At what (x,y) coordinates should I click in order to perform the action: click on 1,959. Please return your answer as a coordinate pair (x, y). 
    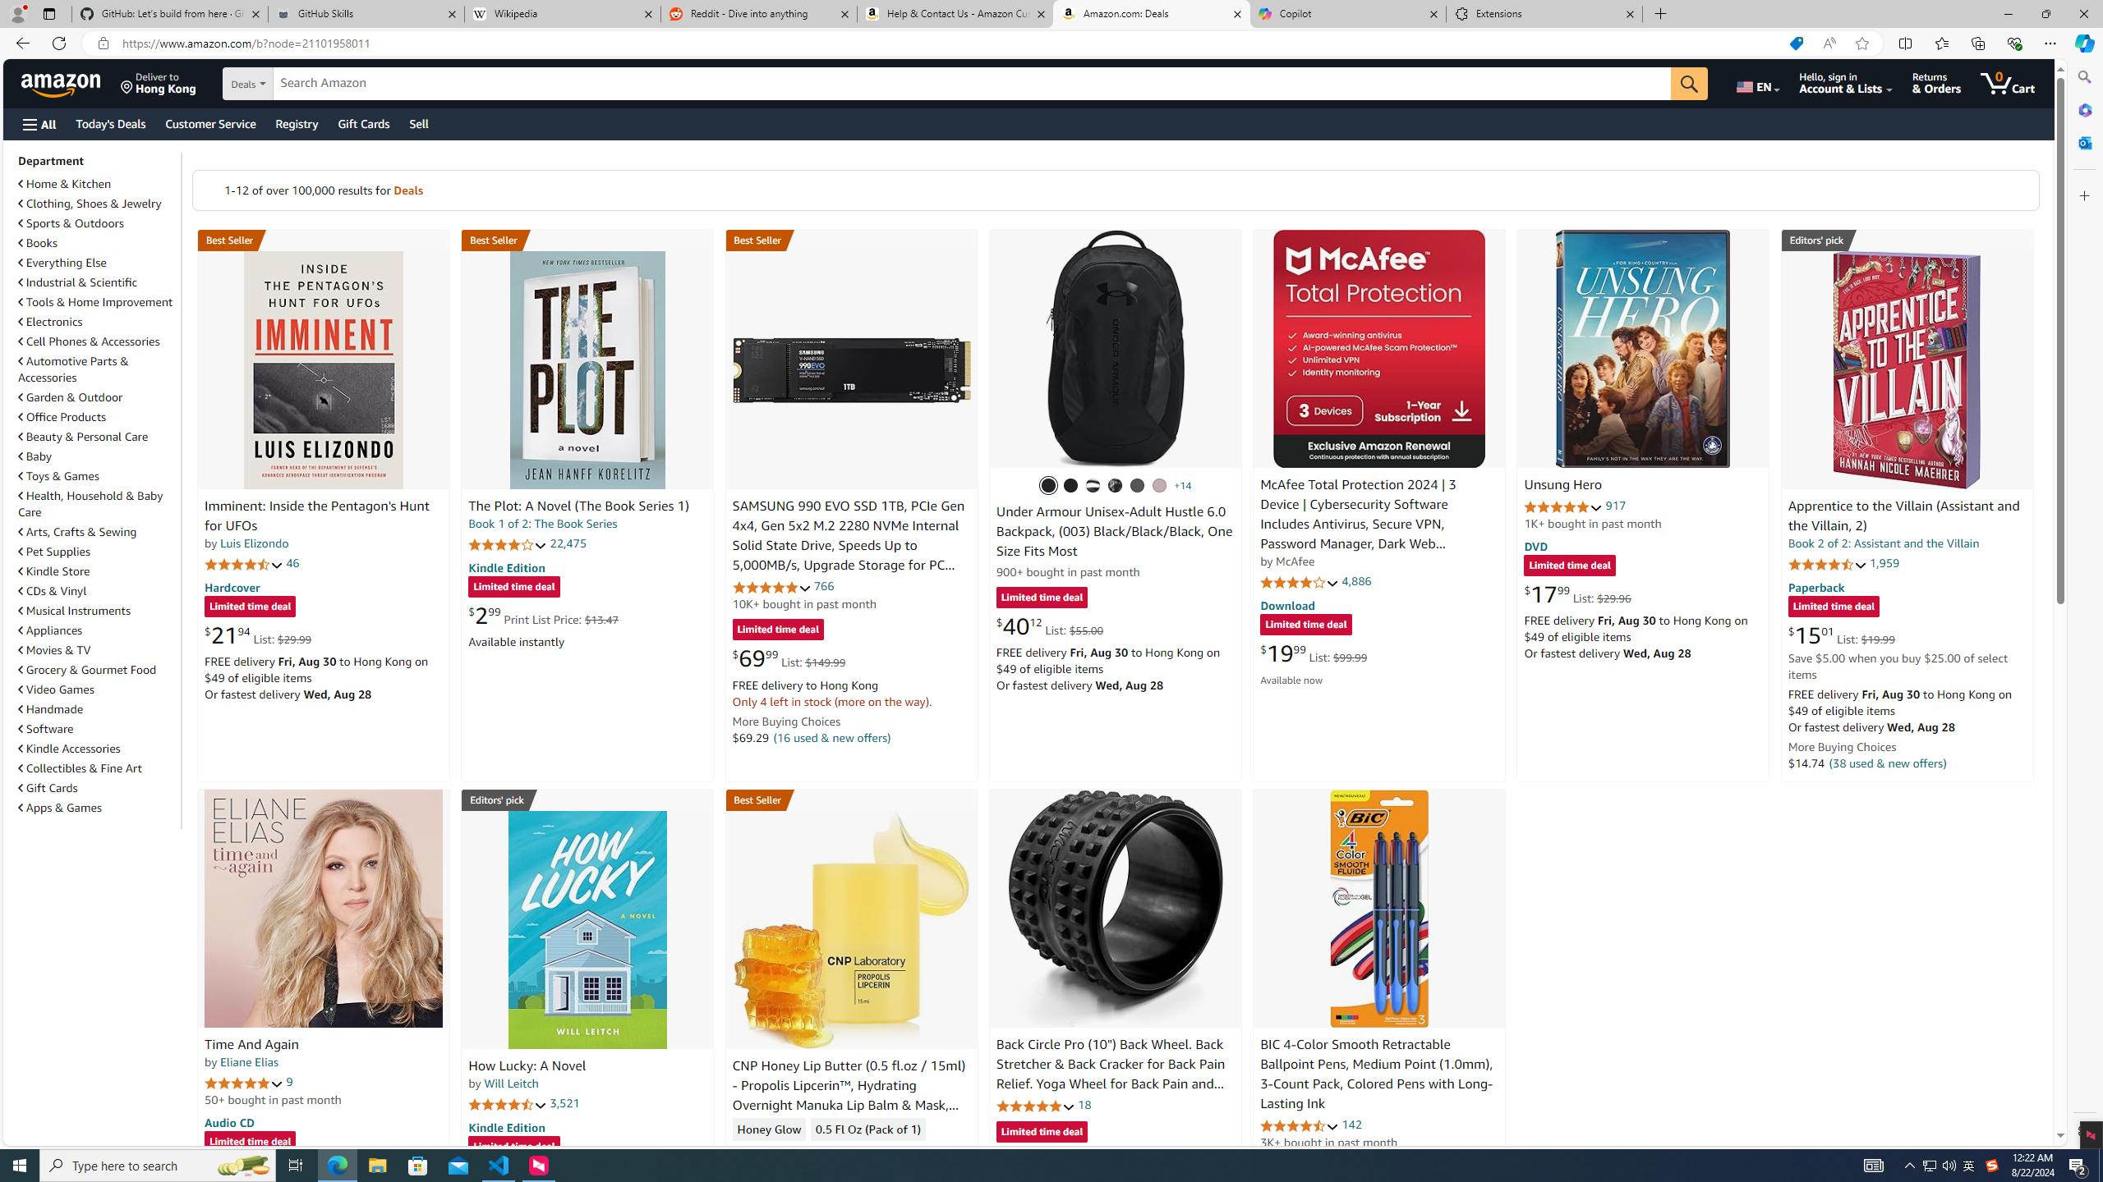
    Looking at the image, I should click on (1884, 563).